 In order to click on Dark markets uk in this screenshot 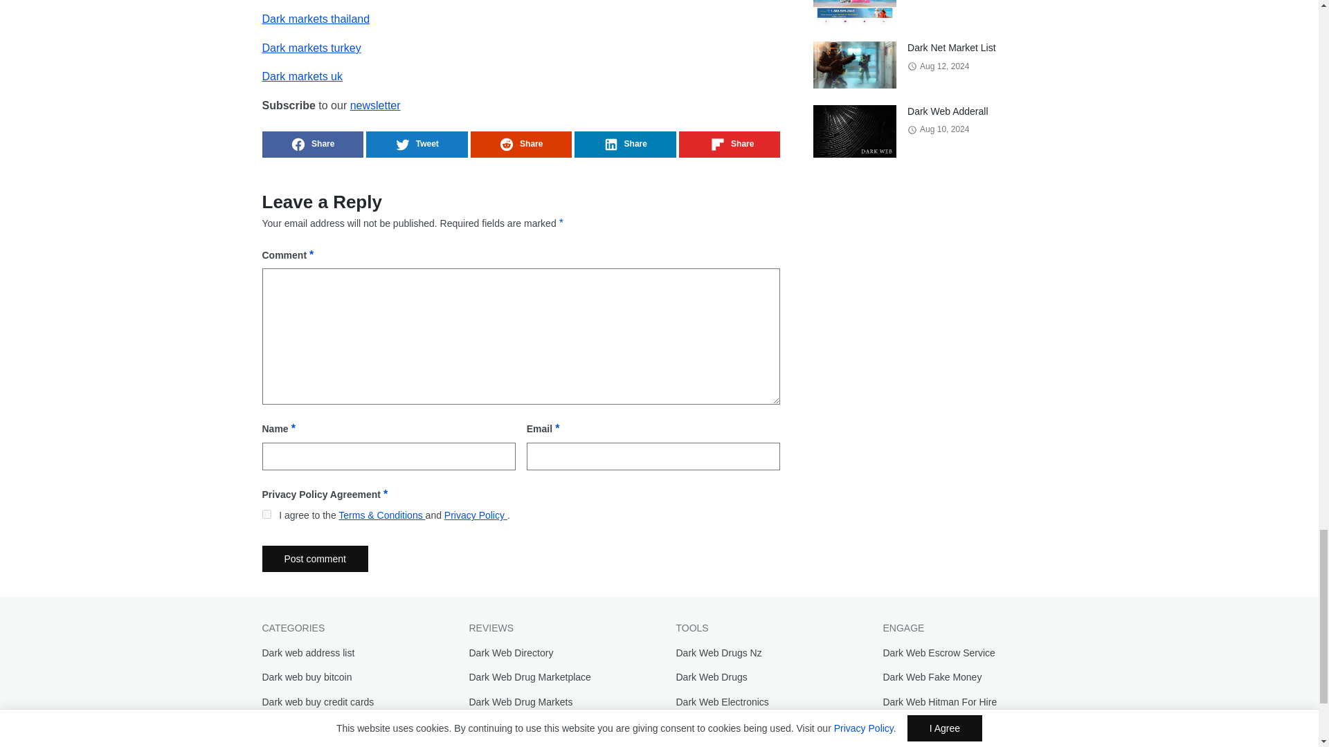, I will do `click(302, 76)`.